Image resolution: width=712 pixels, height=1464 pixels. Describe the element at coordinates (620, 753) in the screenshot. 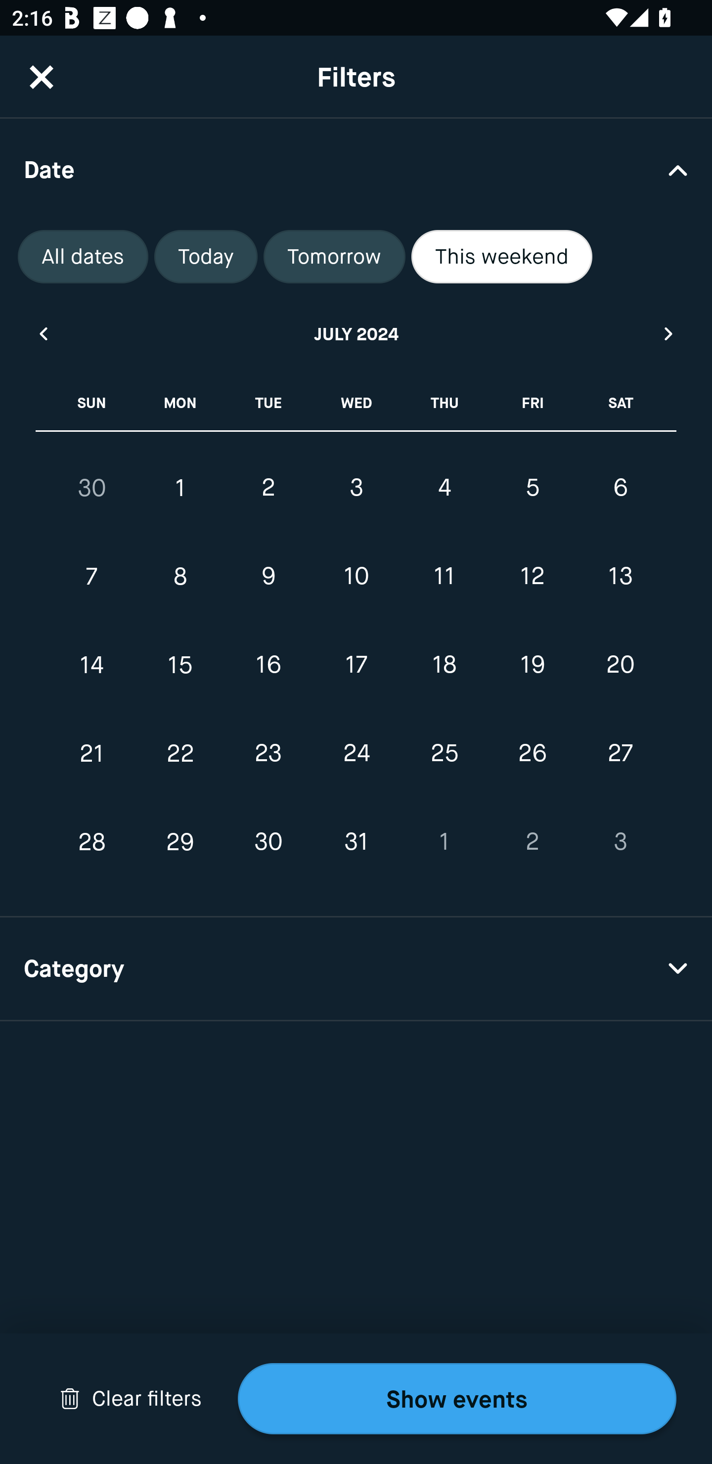

I see `27` at that location.